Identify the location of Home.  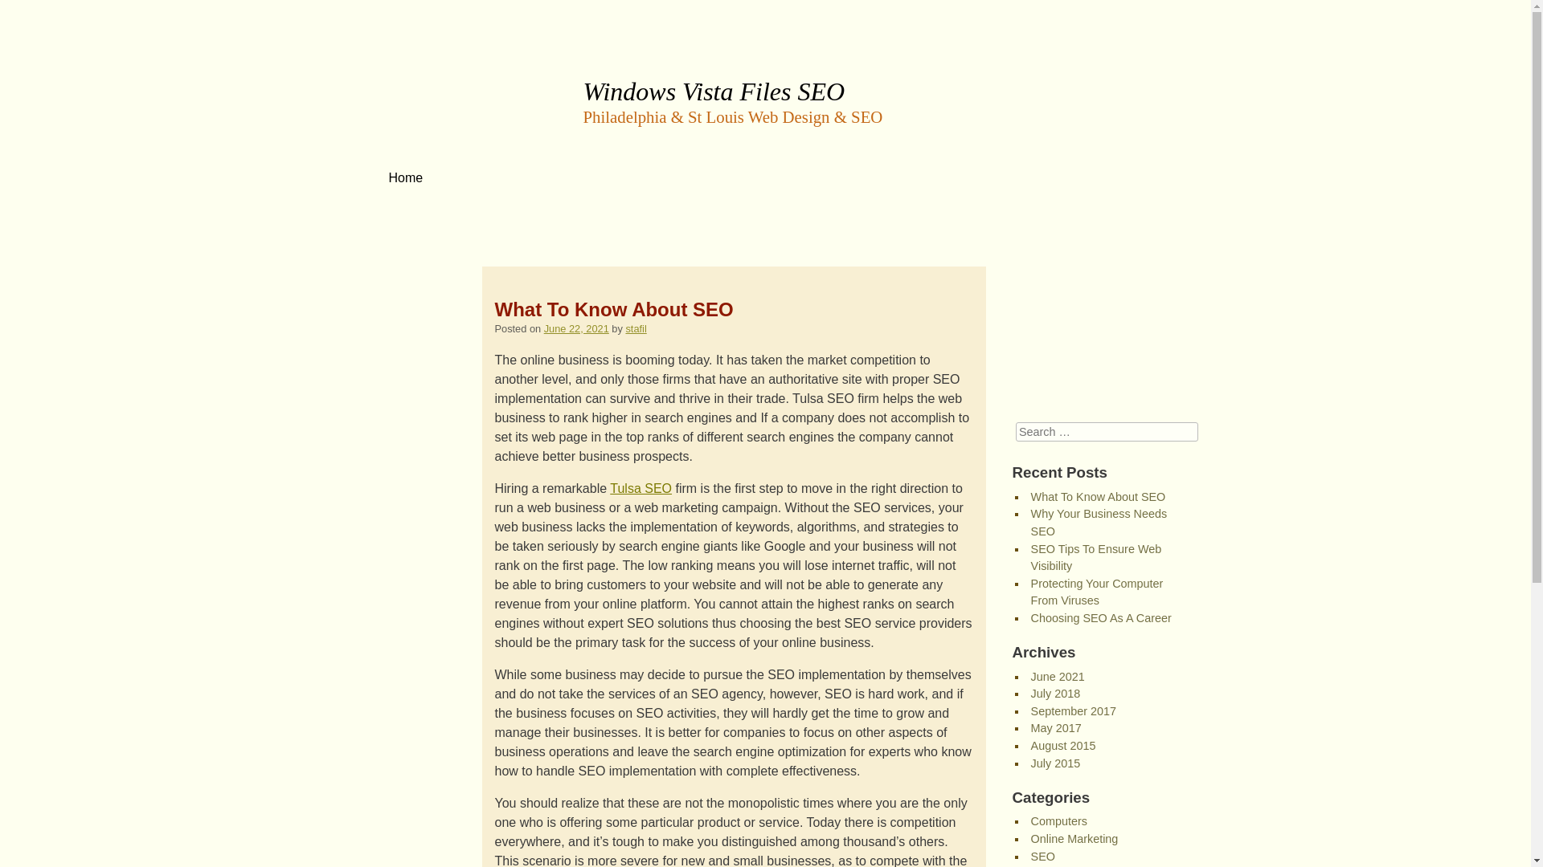
(405, 177).